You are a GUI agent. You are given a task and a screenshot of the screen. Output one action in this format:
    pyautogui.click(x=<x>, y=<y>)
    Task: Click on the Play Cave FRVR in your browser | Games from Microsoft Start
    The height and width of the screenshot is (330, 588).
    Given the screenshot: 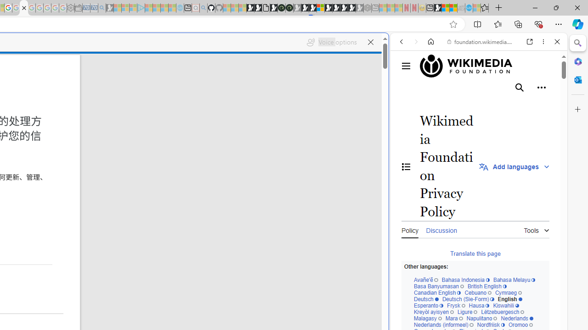 What is the action you would take?
    pyautogui.click(x=305, y=8)
    